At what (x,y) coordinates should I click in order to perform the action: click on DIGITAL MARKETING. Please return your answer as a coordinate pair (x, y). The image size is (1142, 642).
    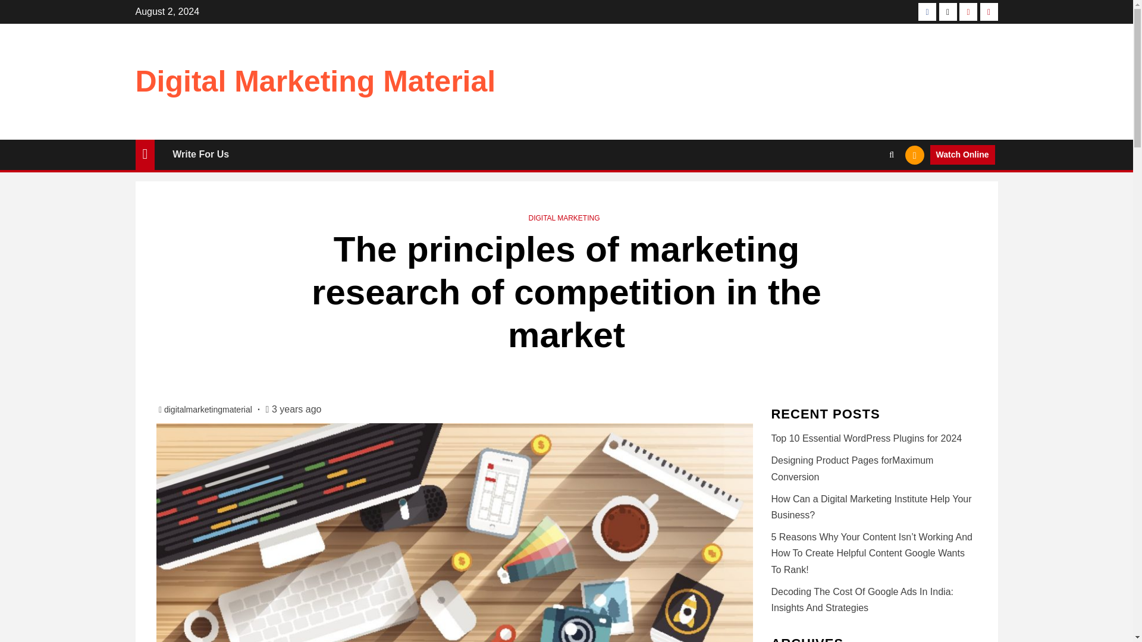
    Looking at the image, I should click on (564, 218).